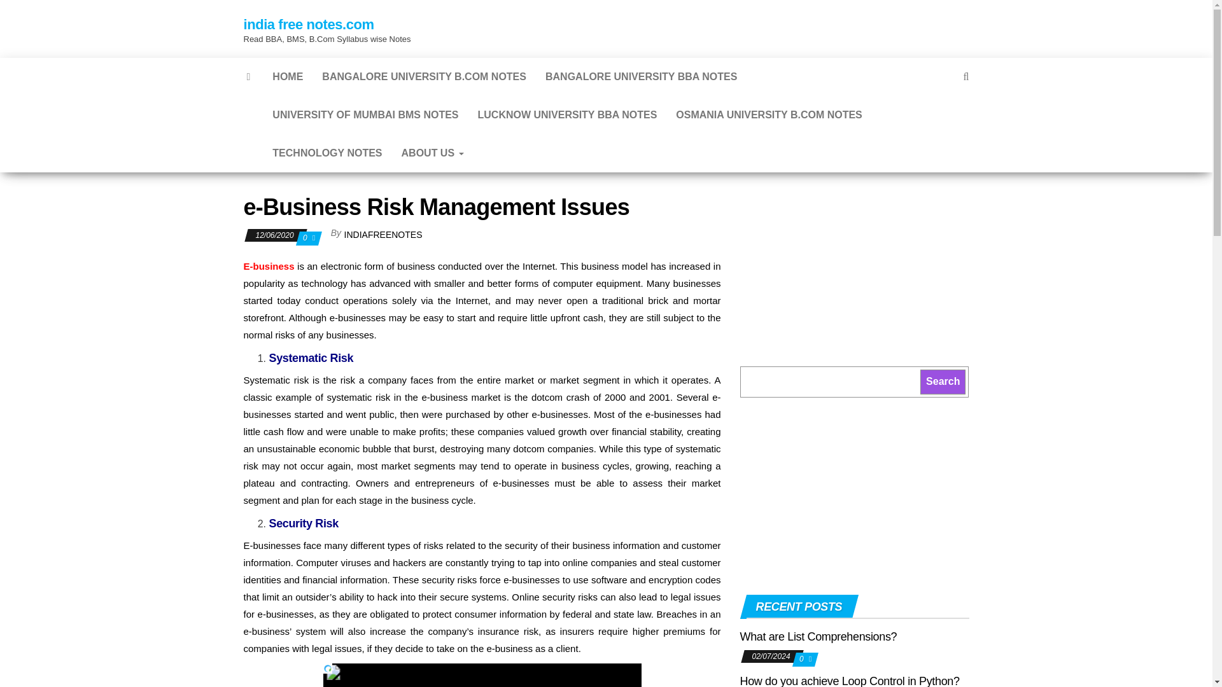 Image resolution: width=1222 pixels, height=687 pixels. Describe the element at coordinates (365, 114) in the screenshot. I see `University of Mumbai BMS Notes` at that location.